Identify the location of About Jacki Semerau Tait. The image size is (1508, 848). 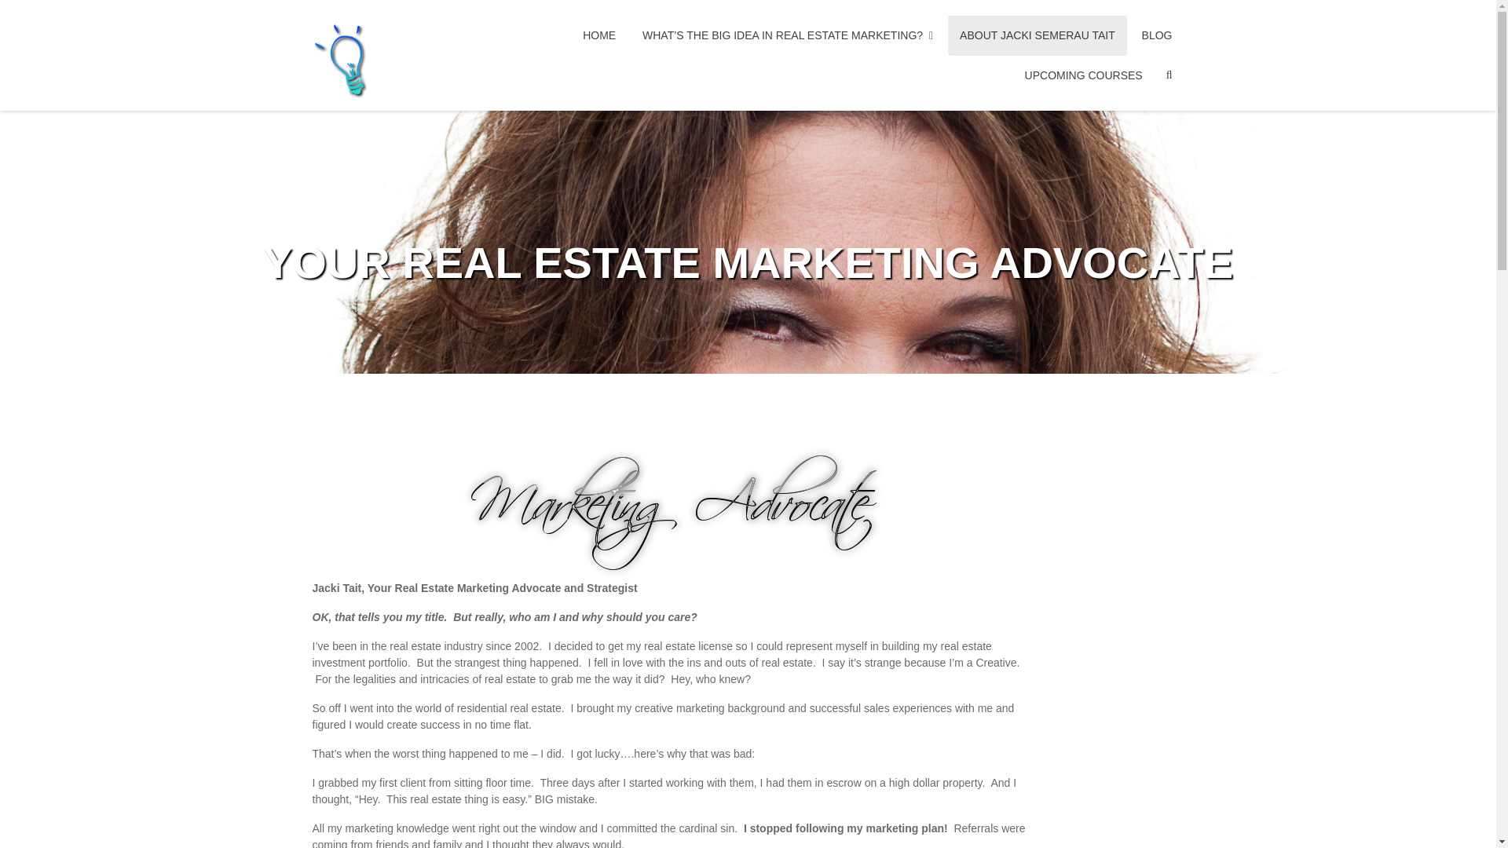
(1037, 36).